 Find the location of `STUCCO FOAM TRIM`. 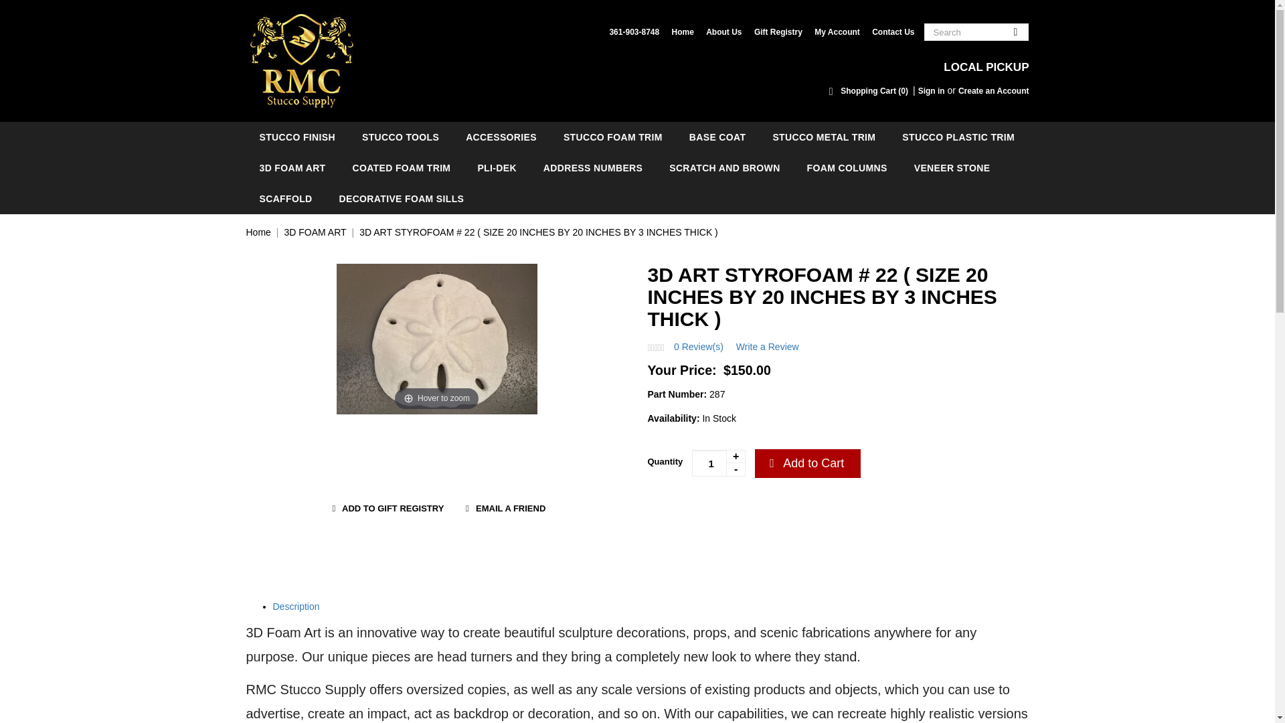

STUCCO FOAM TRIM is located at coordinates (612, 137).